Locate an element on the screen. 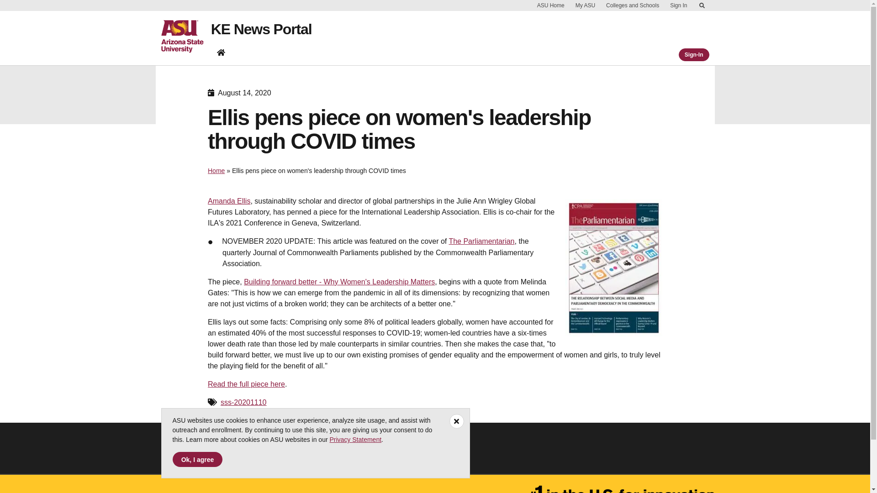  Privacy Statement is located at coordinates (355, 439).